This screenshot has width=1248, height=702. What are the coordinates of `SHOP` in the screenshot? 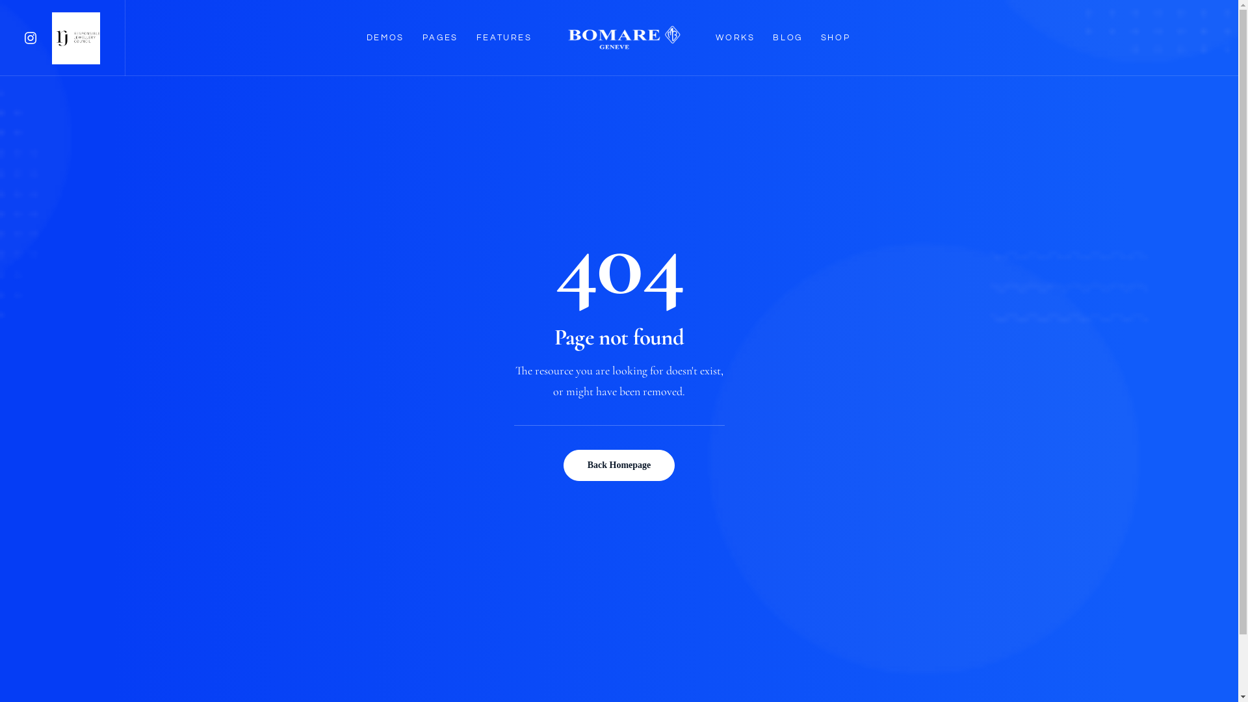 It's located at (836, 38).